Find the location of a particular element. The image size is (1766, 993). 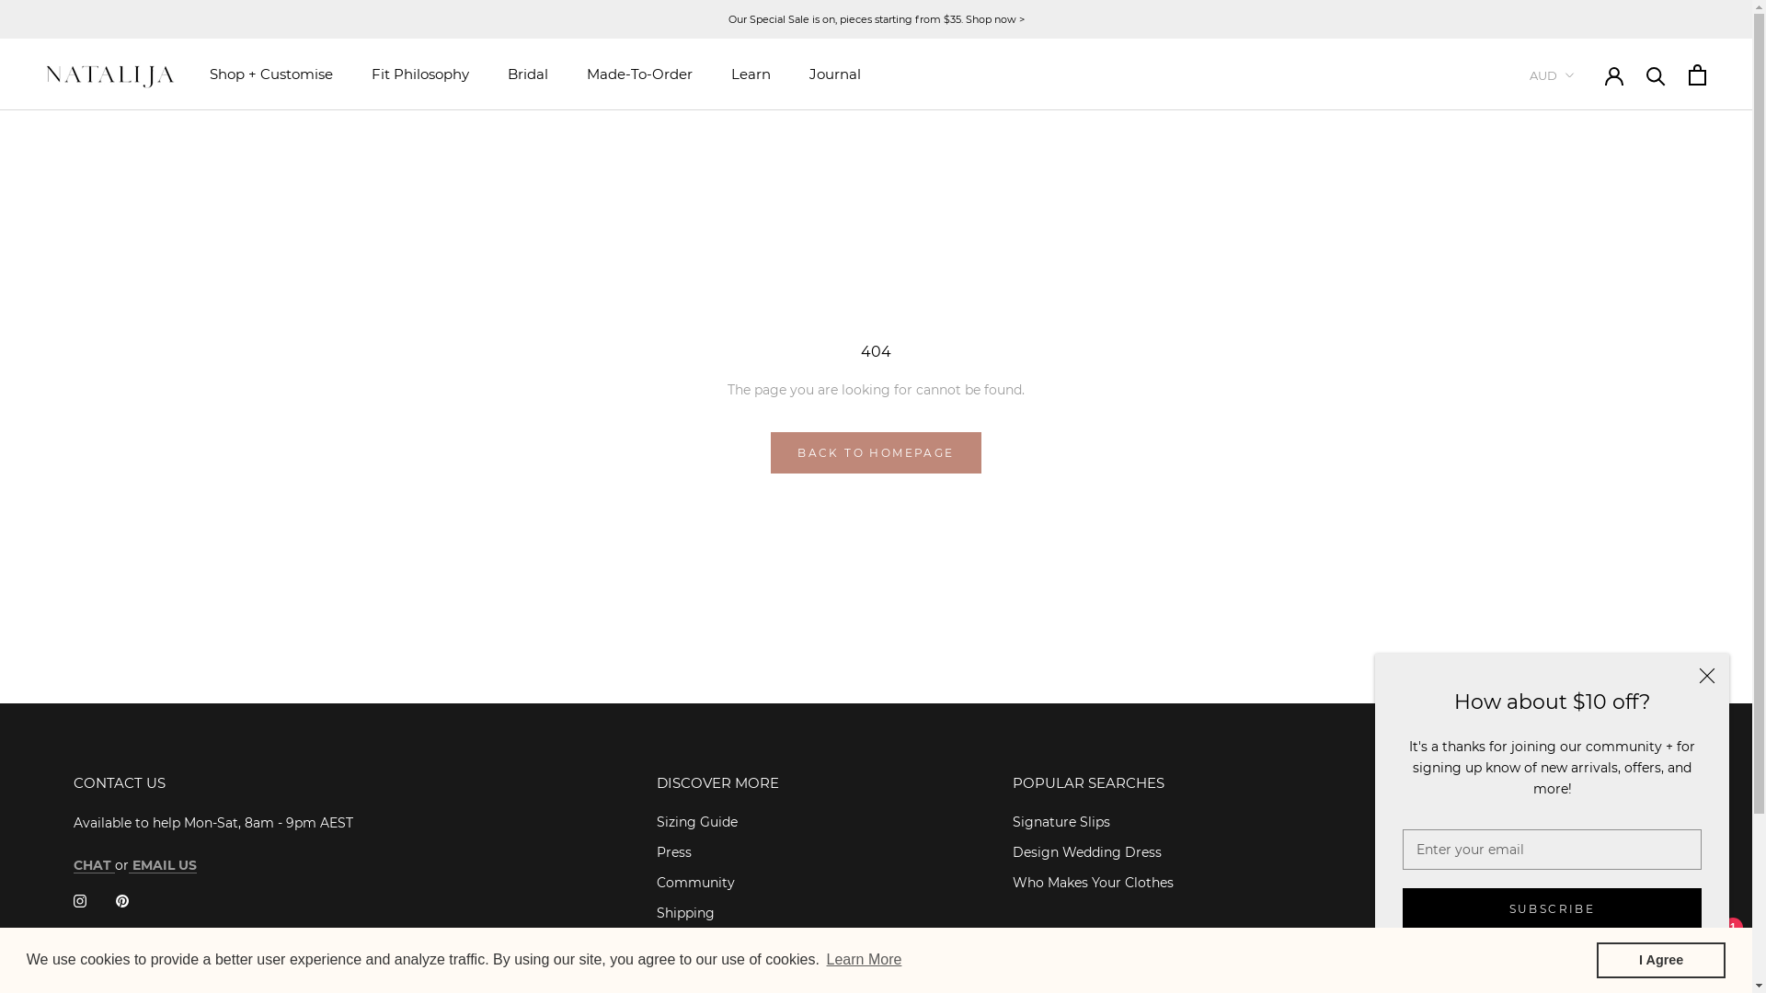

Returns is located at coordinates (717, 943).